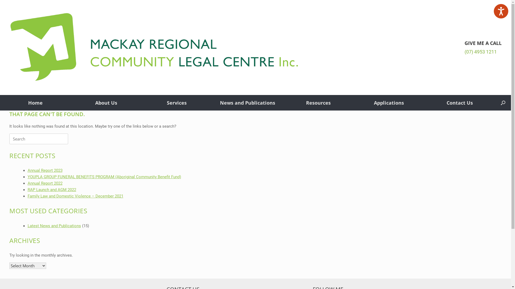 The width and height of the screenshot is (515, 289). Describe the element at coordinates (501, 11) in the screenshot. I see `Listen with the ReachDeck Toolbar` at that location.